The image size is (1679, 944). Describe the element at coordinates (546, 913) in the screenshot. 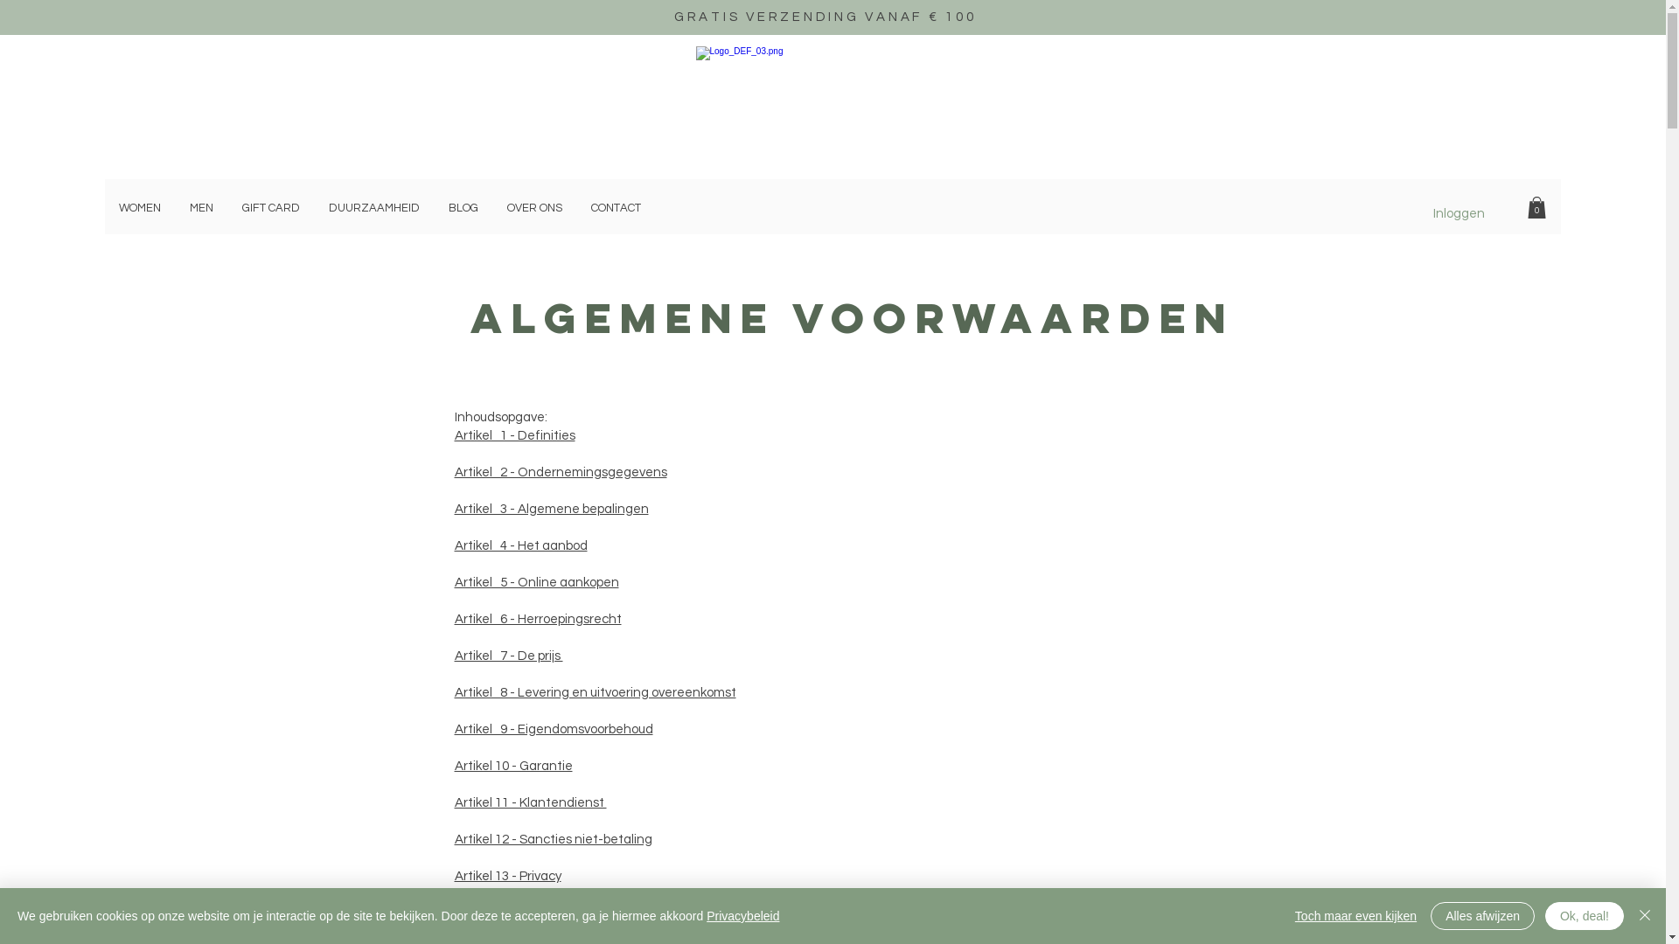

I see `Artikel 14 - Gebruik van Cookies` at that location.